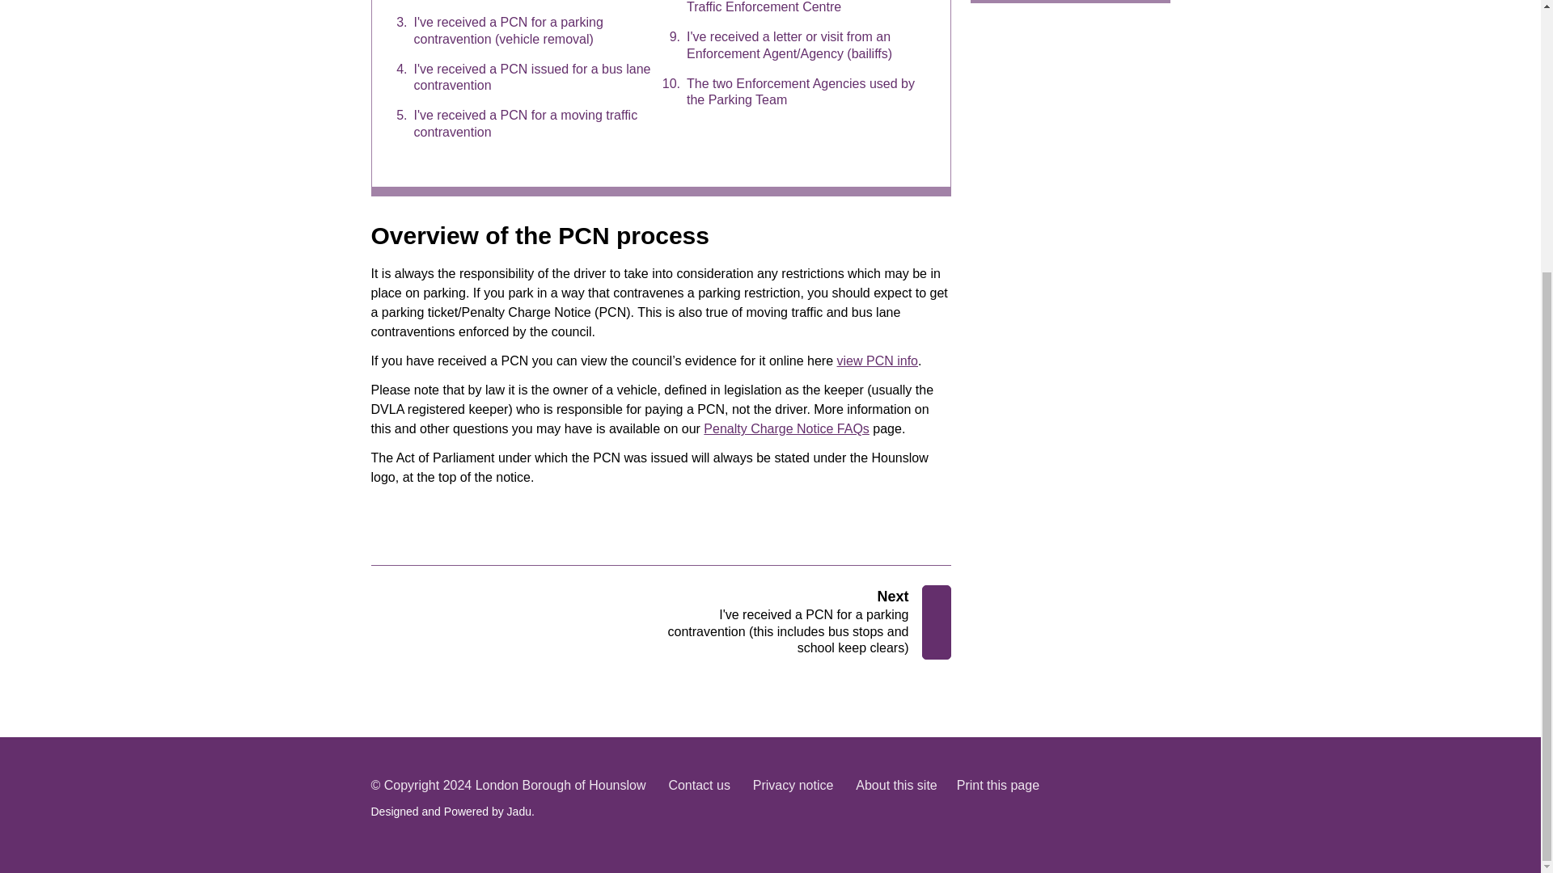 Image resolution: width=1553 pixels, height=873 pixels. I want to click on I've received a PCN issued for a bus lane contravention, so click(517, 78).